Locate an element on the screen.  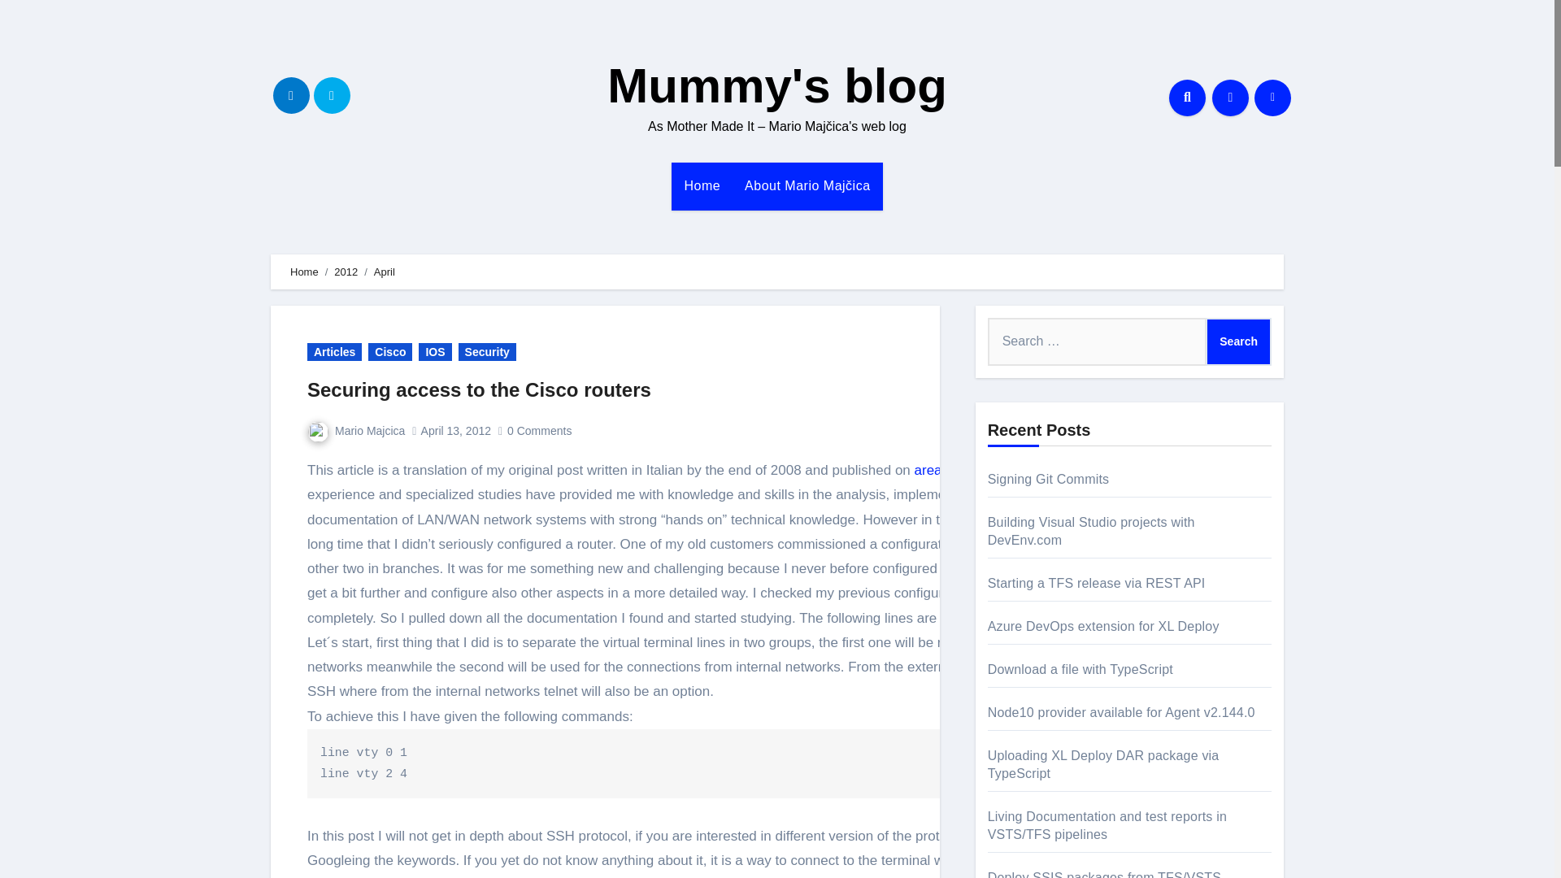
Azure DevOps extension for XL Deploy is located at coordinates (1103, 626).